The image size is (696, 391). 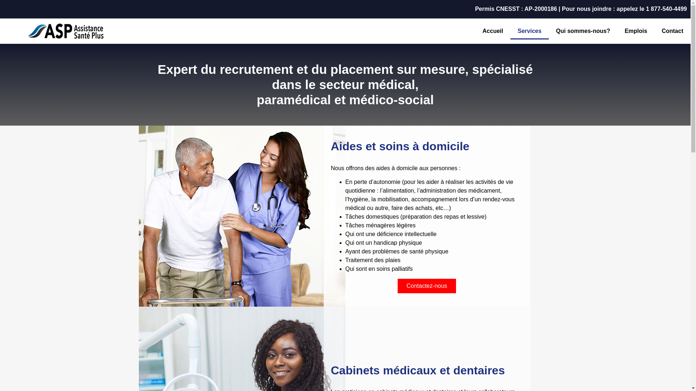 I want to click on 1 877-540-4499, so click(x=666, y=9).